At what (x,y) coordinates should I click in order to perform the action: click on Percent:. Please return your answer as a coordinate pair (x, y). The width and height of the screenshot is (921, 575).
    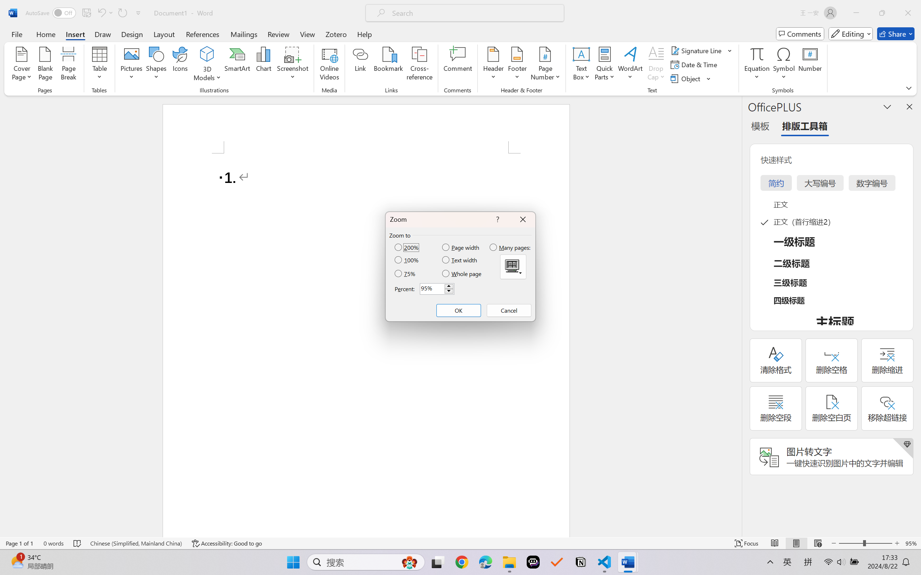
    Looking at the image, I should click on (437, 289).